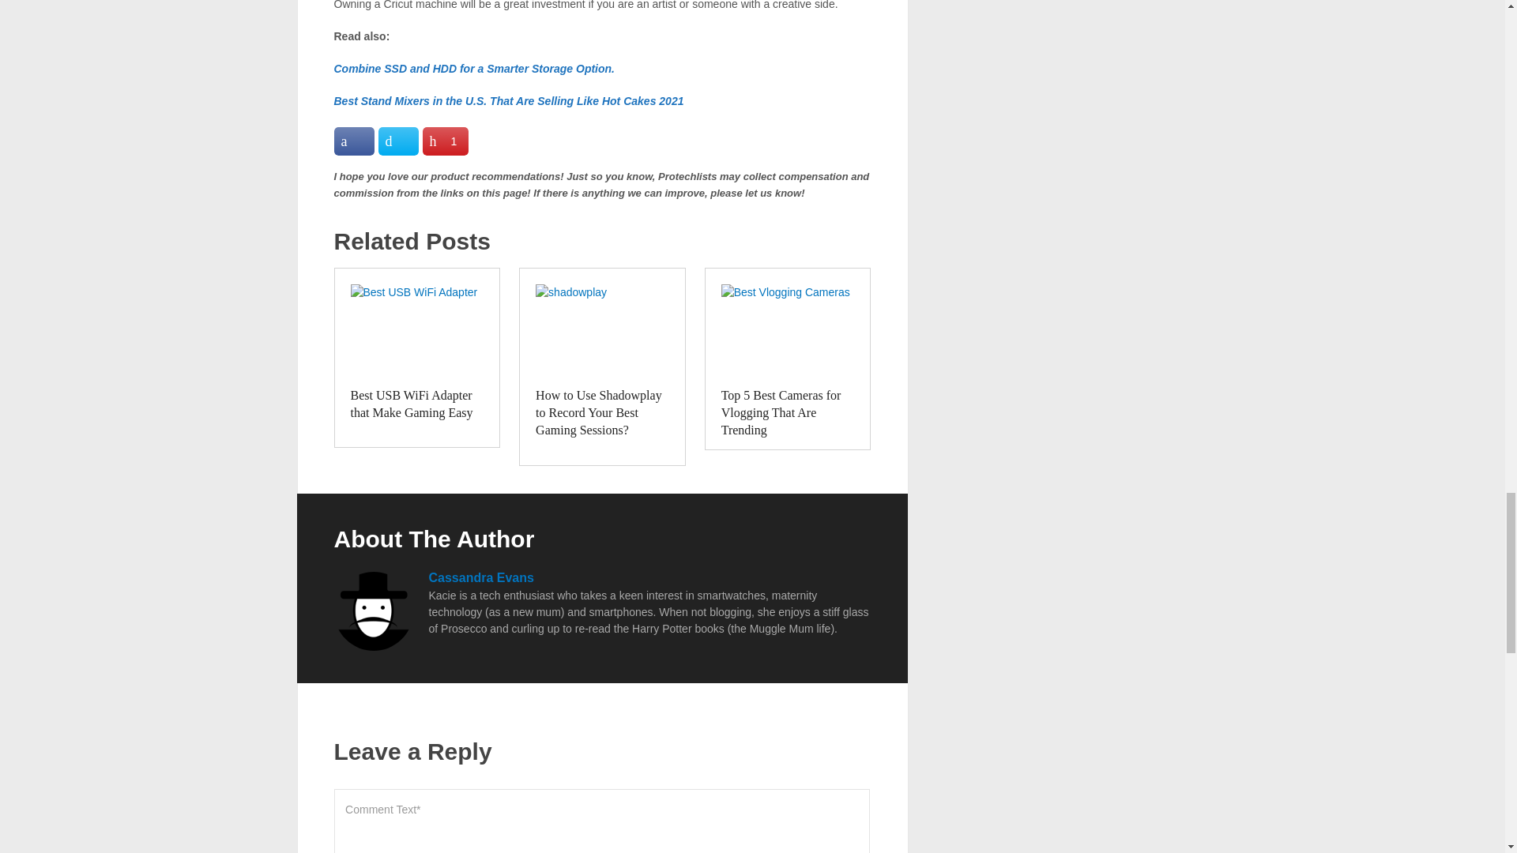  Describe the element at coordinates (353, 141) in the screenshot. I see `Share on Facebook` at that location.